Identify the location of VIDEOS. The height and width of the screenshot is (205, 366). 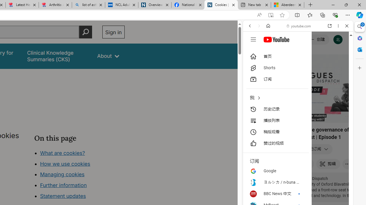
(288, 65).